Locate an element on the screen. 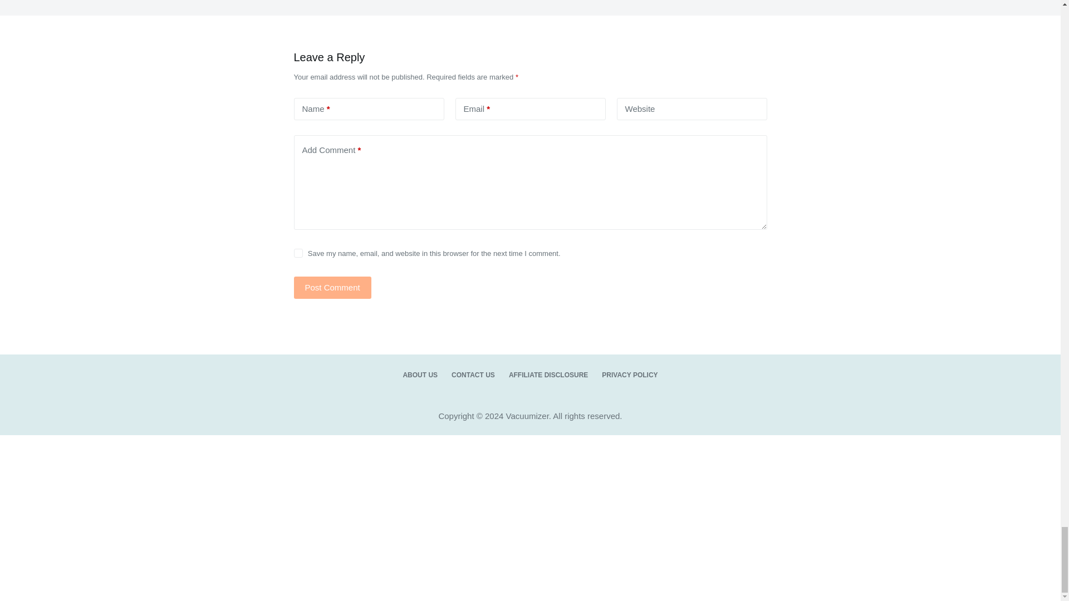 The image size is (1069, 601). yes is located at coordinates (298, 253).